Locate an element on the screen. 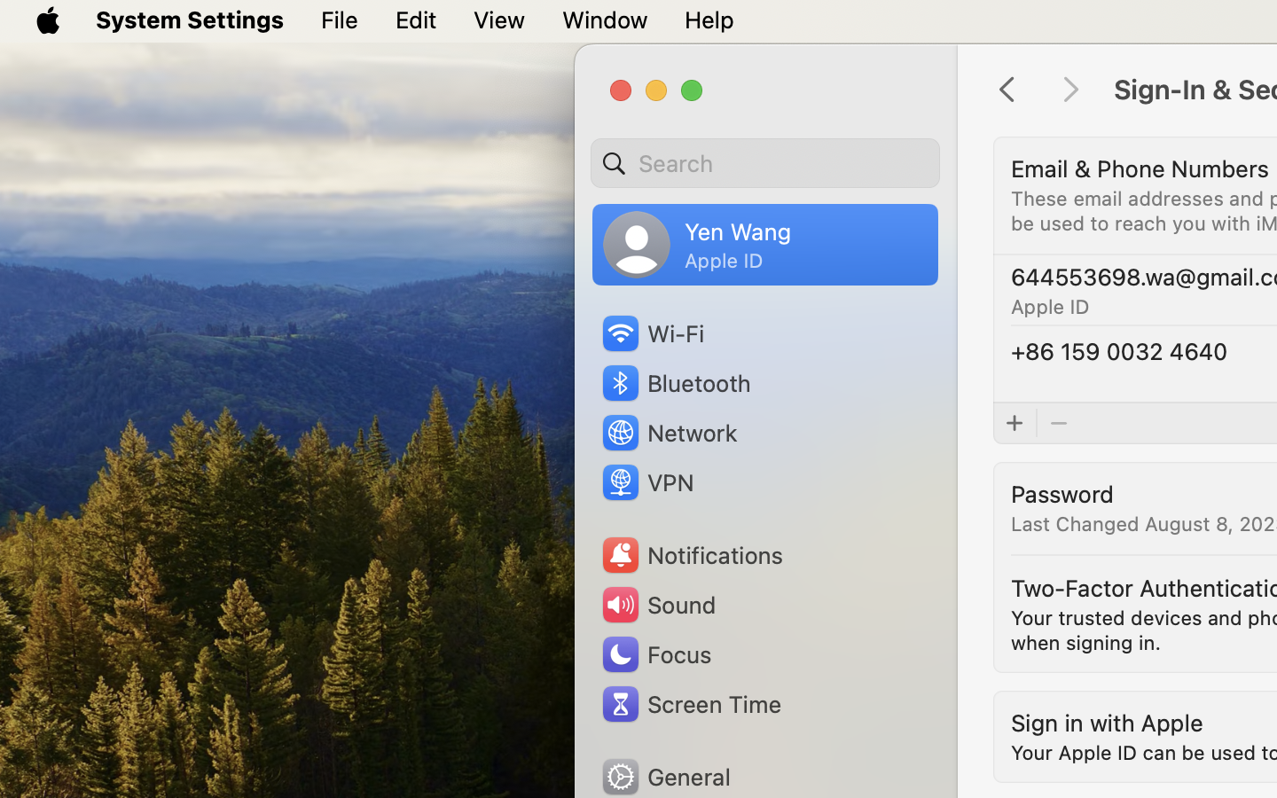 The image size is (1277, 798). Bluetooth is located at coordinates (676, 383).